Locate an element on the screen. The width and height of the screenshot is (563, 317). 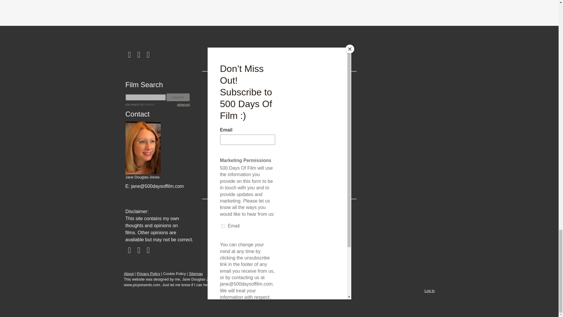
Email is located at coordinates (148, 55).